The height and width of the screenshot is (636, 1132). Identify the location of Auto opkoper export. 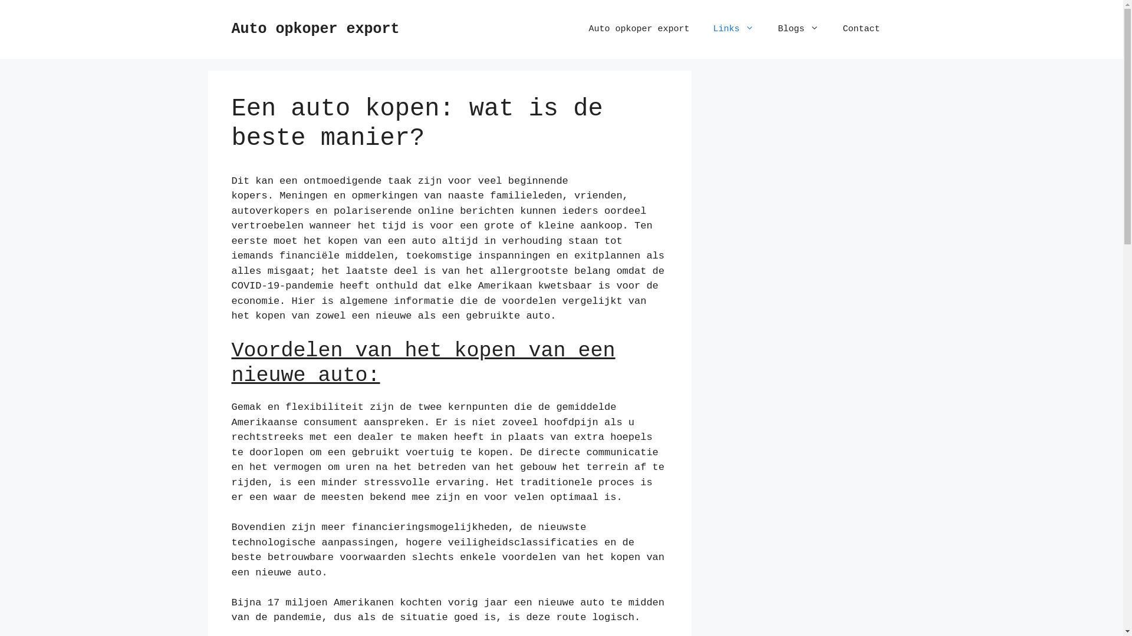
(315, 29).